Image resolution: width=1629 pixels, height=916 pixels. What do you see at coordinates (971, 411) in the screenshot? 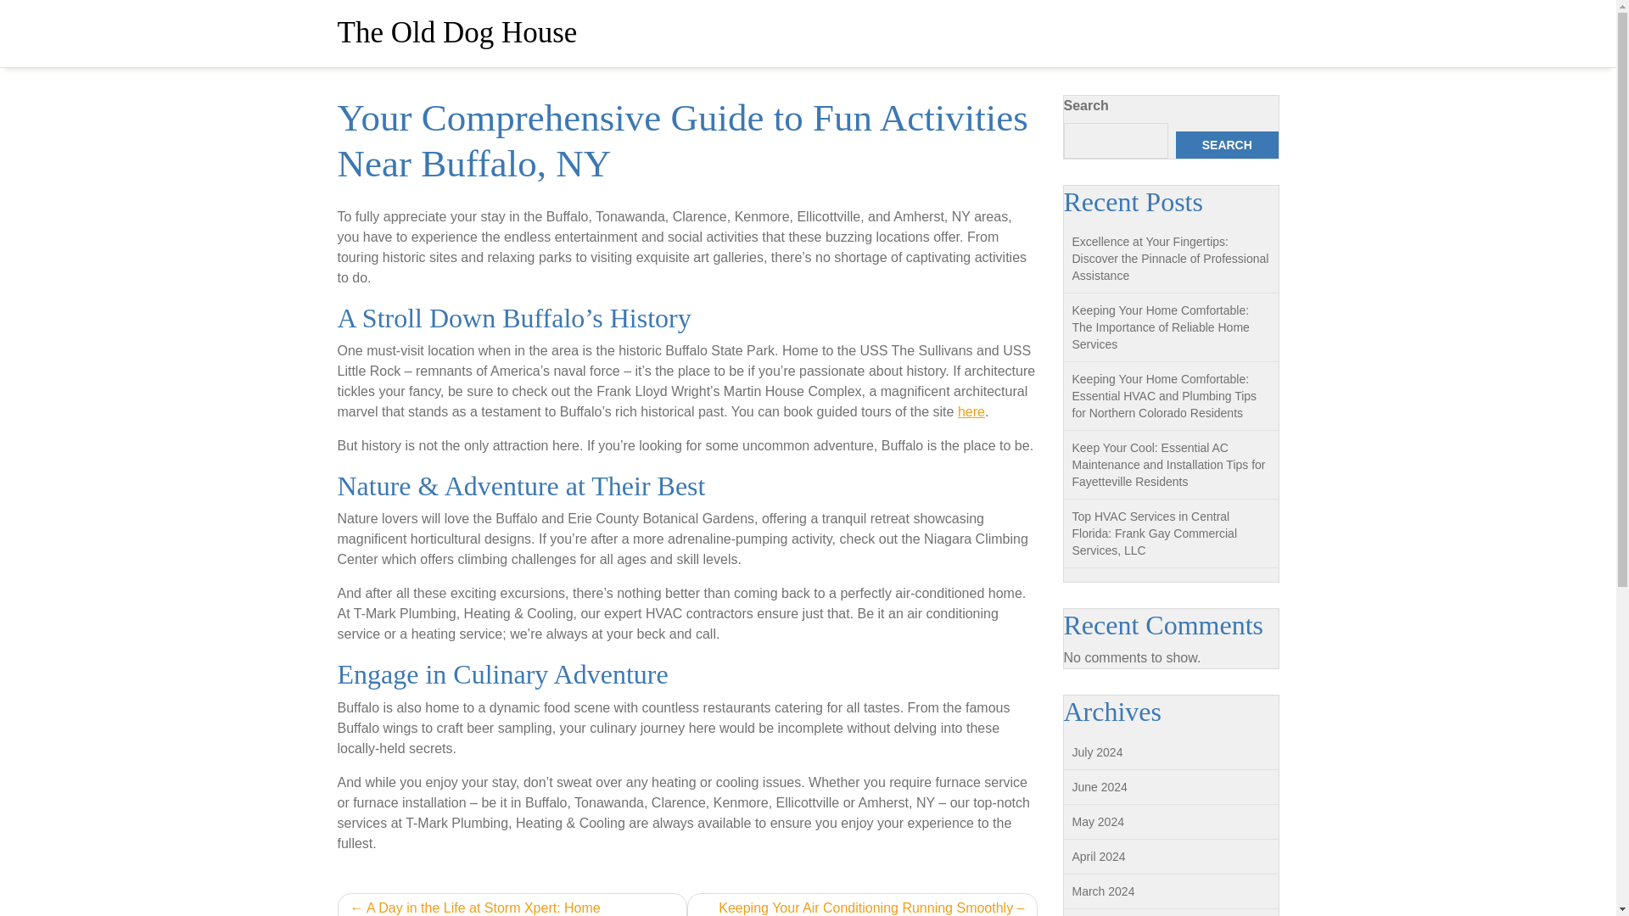
I see `here` at bounding box center [971, 411].